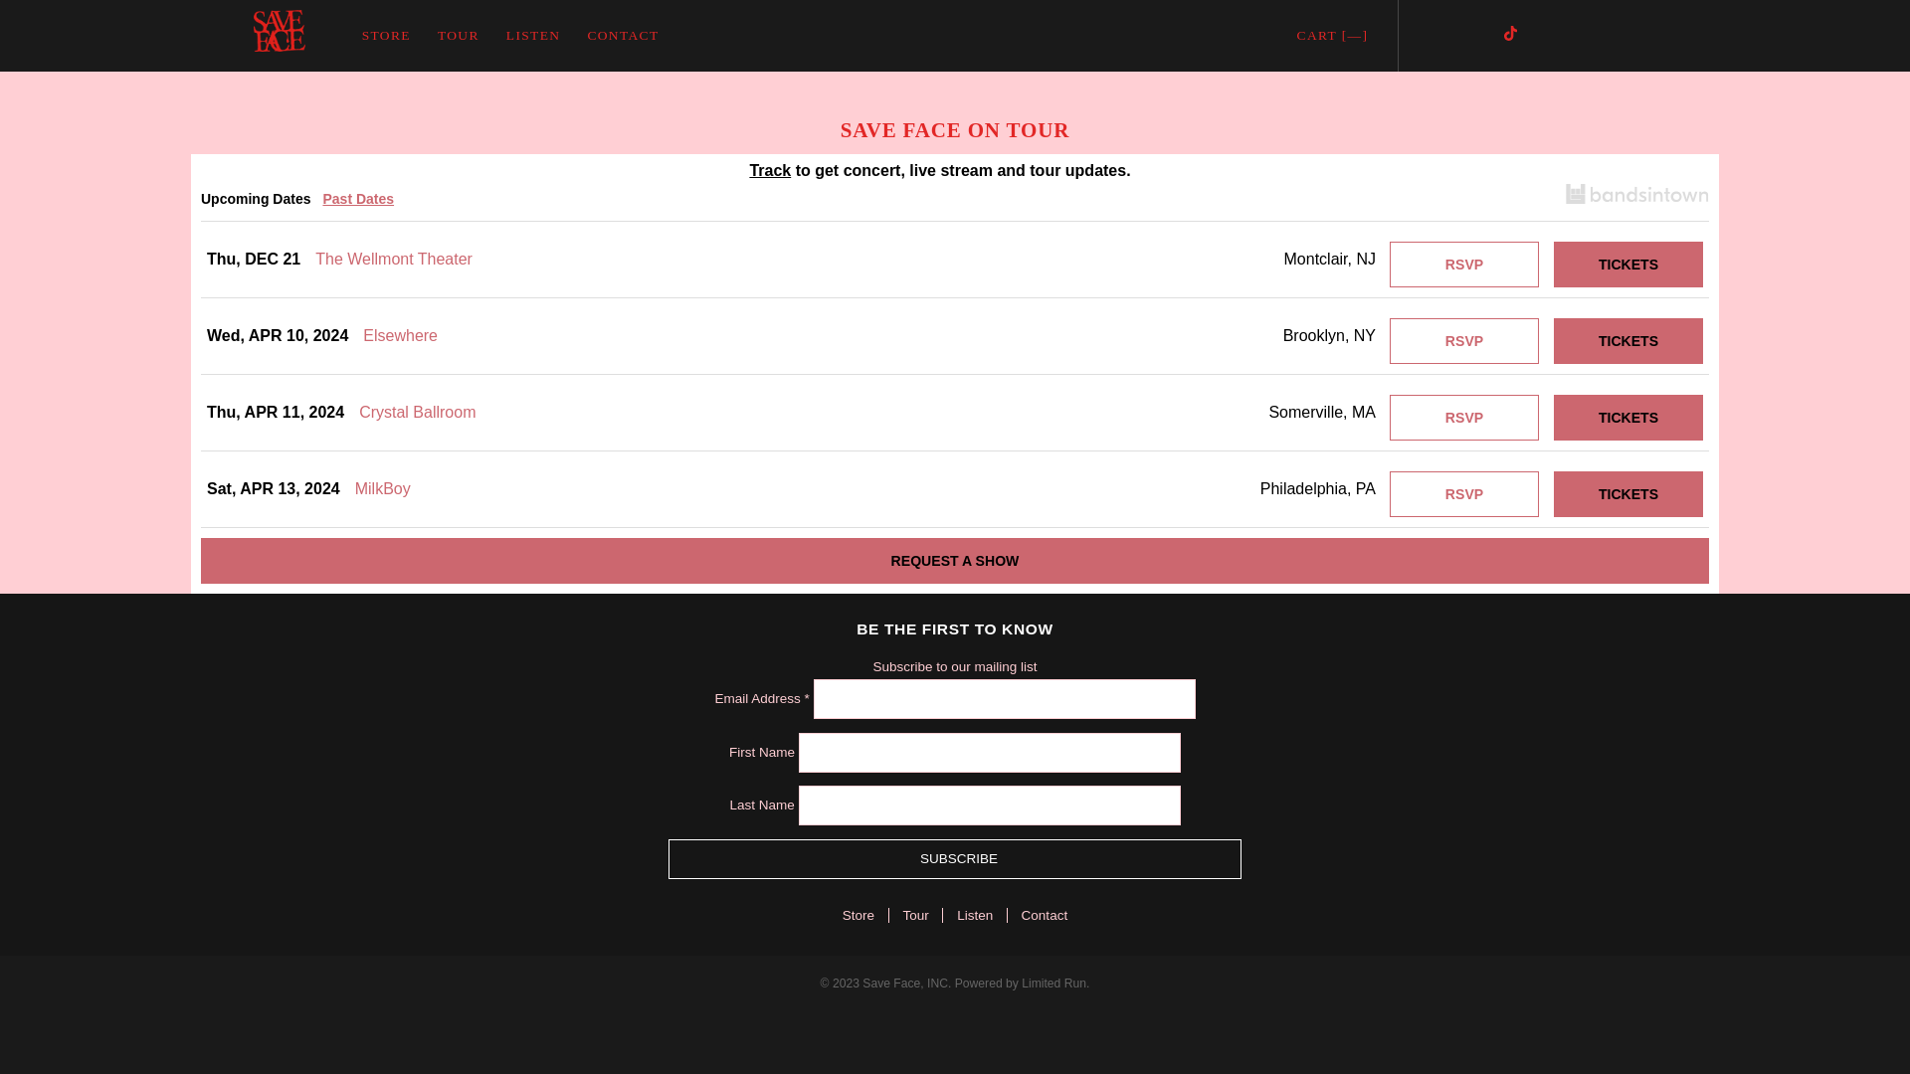  Describe the element at coordinates (798, 413) in the screenshot. I see `Thu, APR 11, 2024
Crystal Ballroom
Somerville, MA` at that location.